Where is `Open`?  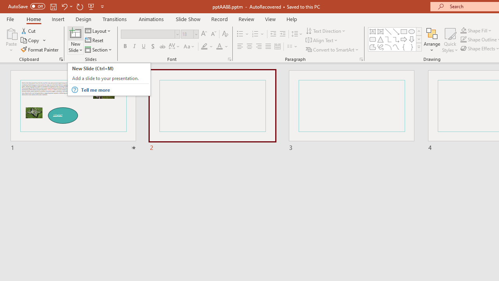
Open is located at coordinates (196, 34).